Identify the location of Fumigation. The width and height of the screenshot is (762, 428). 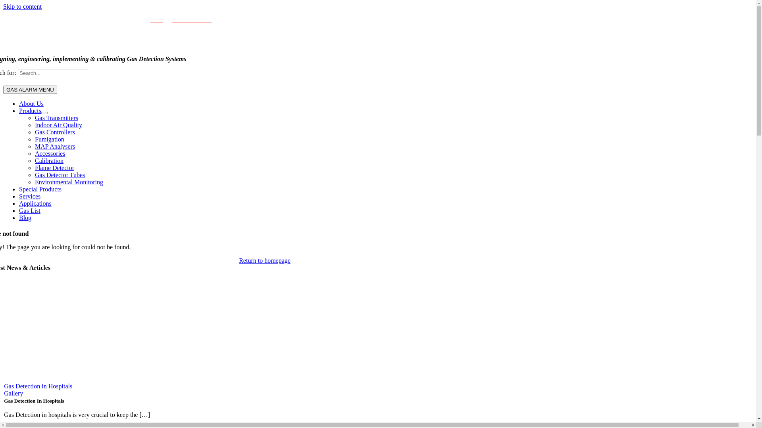
(50, 139).